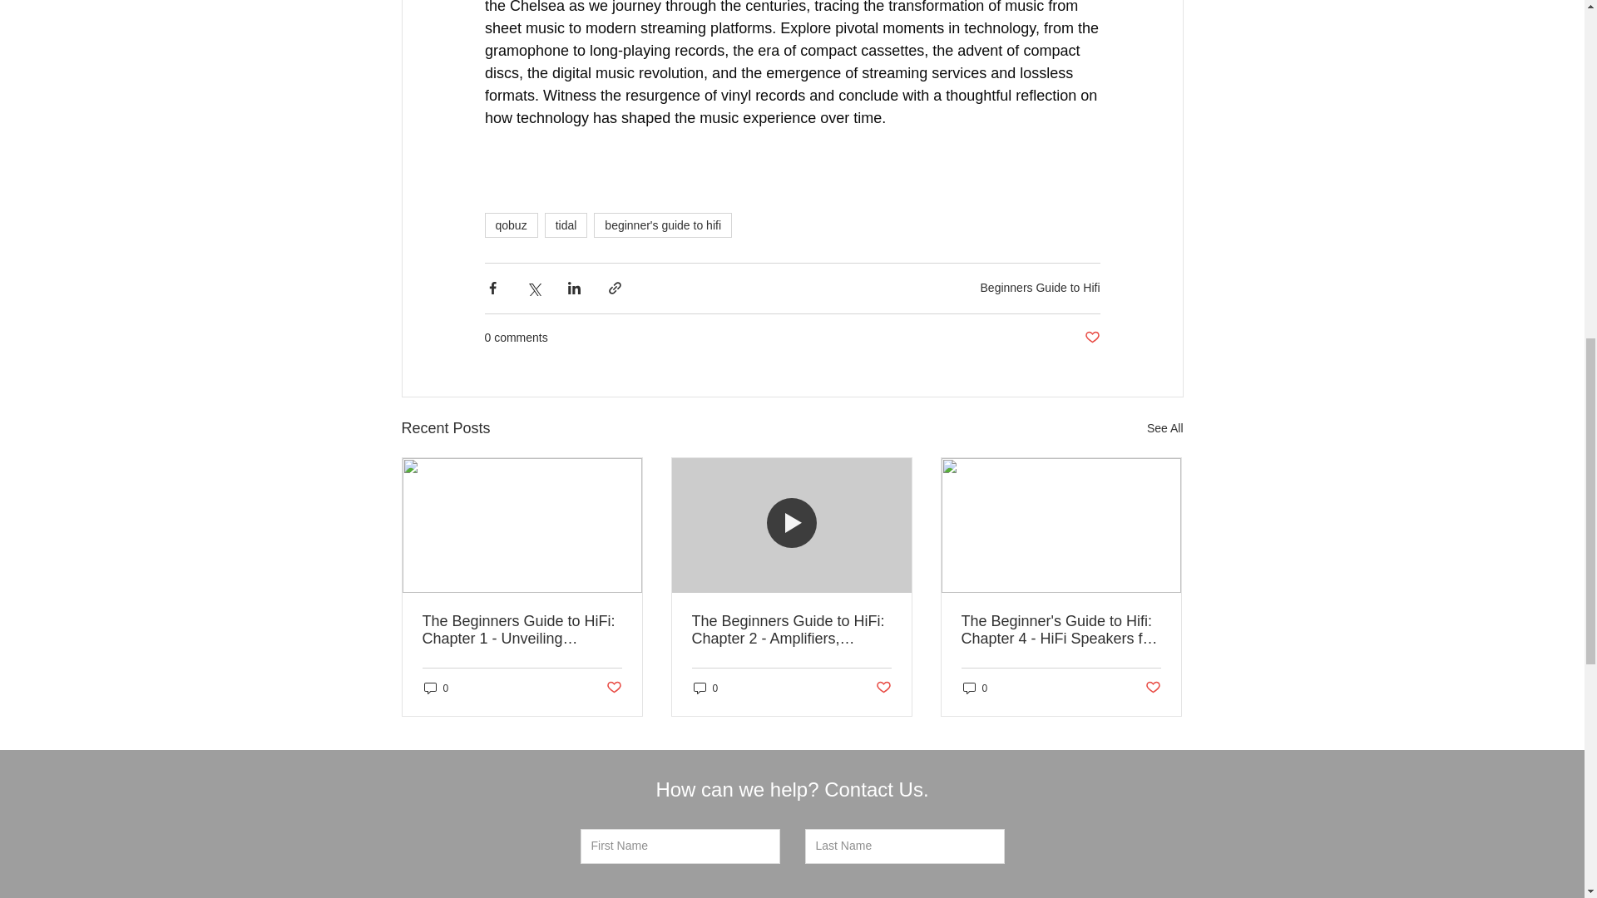 The image size is (1597, 898). What do you see at coordinates (883, 688) in the screenshot?
I see `Post not marked as liked` at bounding box center [883, 688].